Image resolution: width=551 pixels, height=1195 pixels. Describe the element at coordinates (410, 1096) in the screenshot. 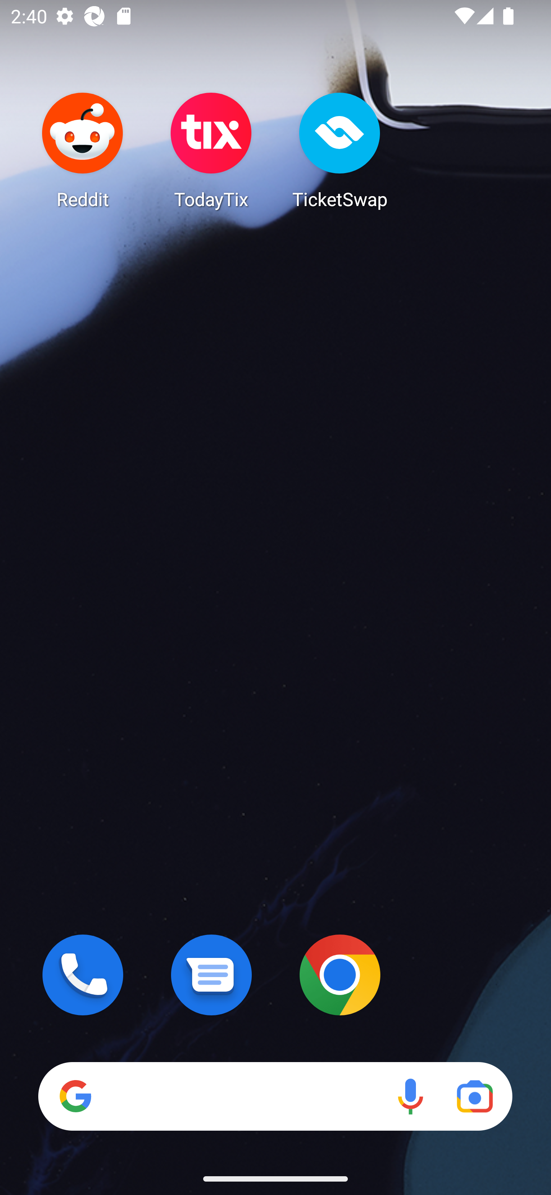

I see `Voice search` at that location.